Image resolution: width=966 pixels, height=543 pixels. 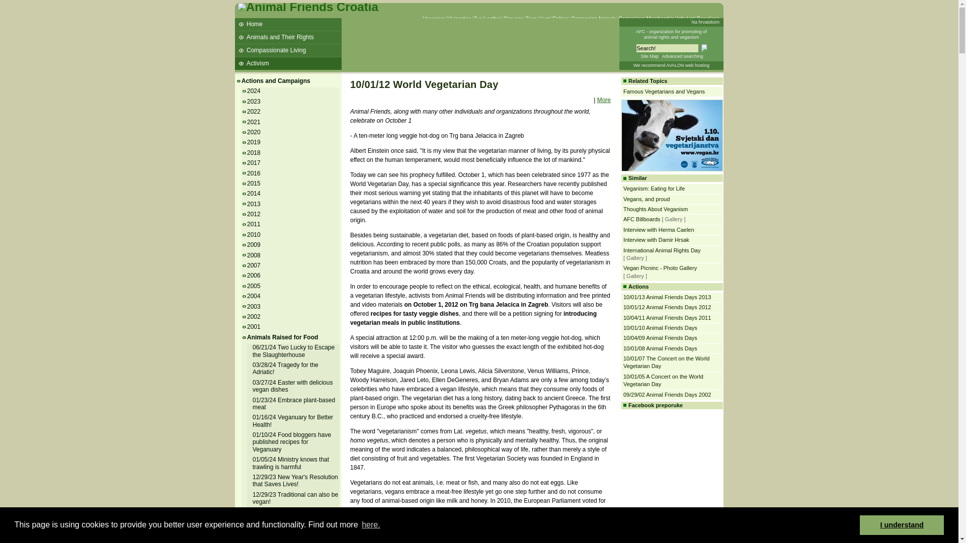 I want to click on Vivisection, so click(x=459, y=19).